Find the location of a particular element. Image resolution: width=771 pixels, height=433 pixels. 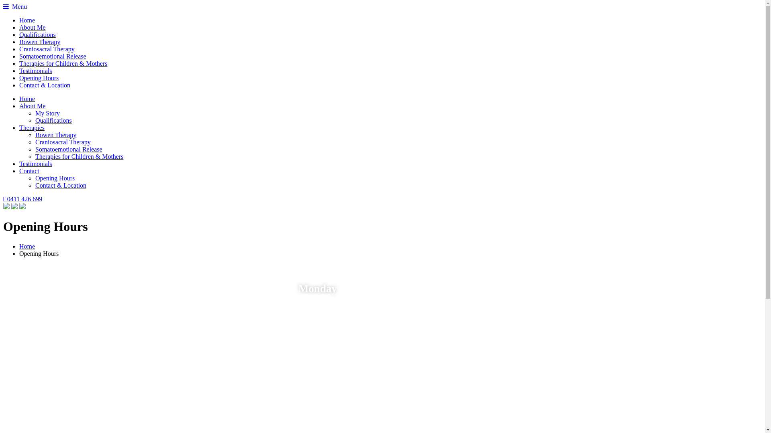

Bowen Therapy is located at coordinates (56, 135).